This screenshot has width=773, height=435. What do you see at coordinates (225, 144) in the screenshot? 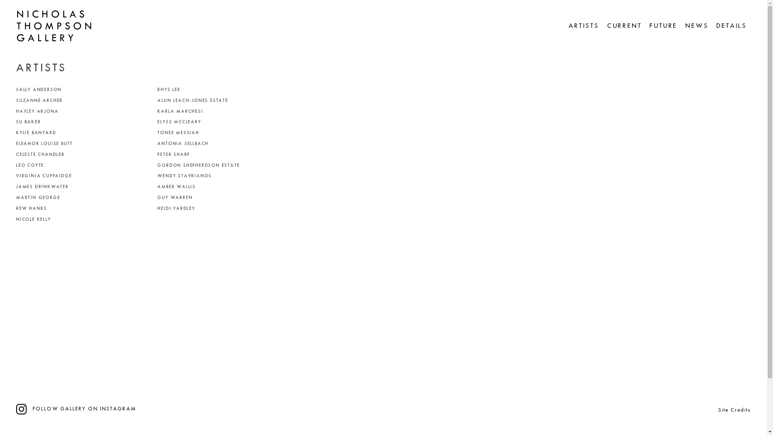
I see `ANTONIA SELLBACH` at bounding box center [225, 144].